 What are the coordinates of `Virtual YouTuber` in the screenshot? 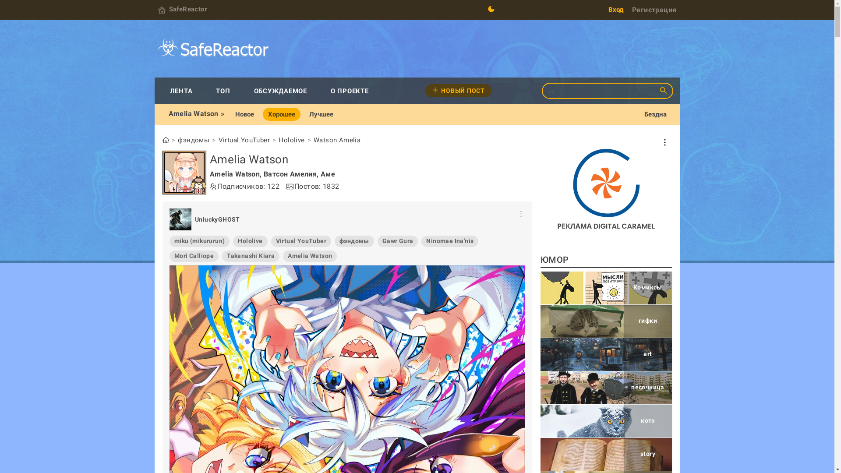 It's located at (301, 241).